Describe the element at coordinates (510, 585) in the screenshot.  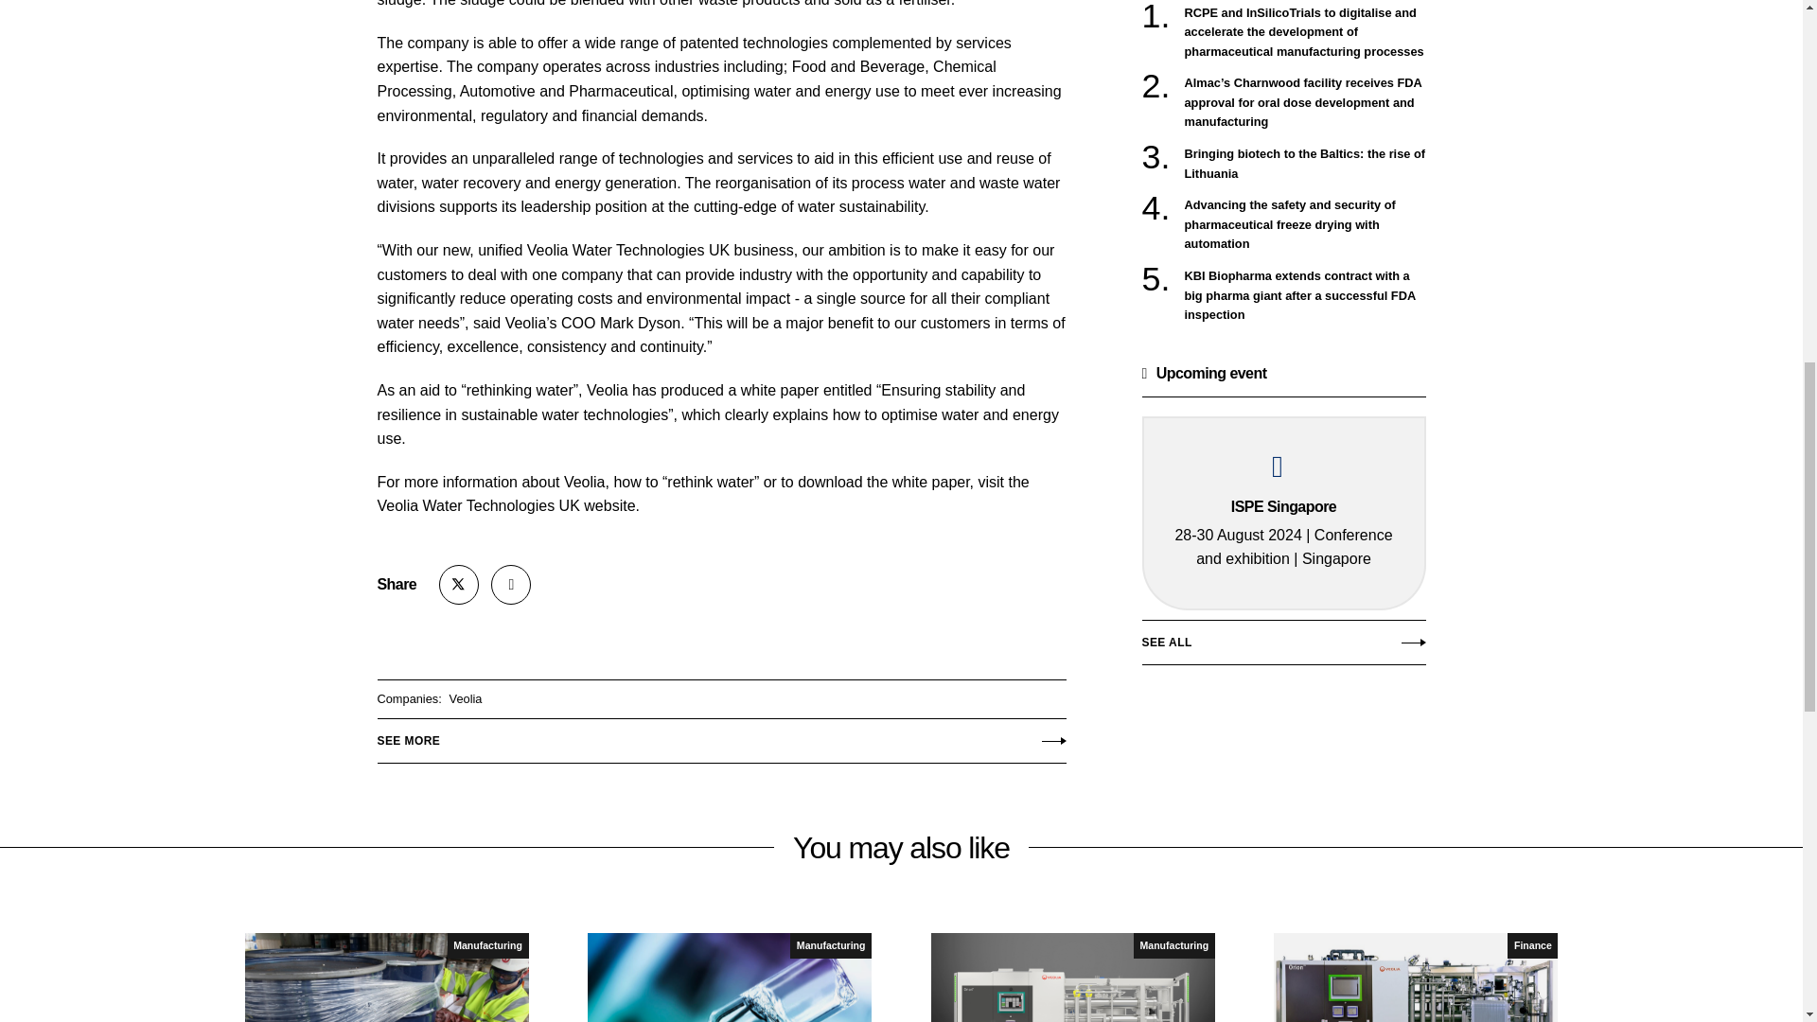
I see `LinkedIn` at that location.